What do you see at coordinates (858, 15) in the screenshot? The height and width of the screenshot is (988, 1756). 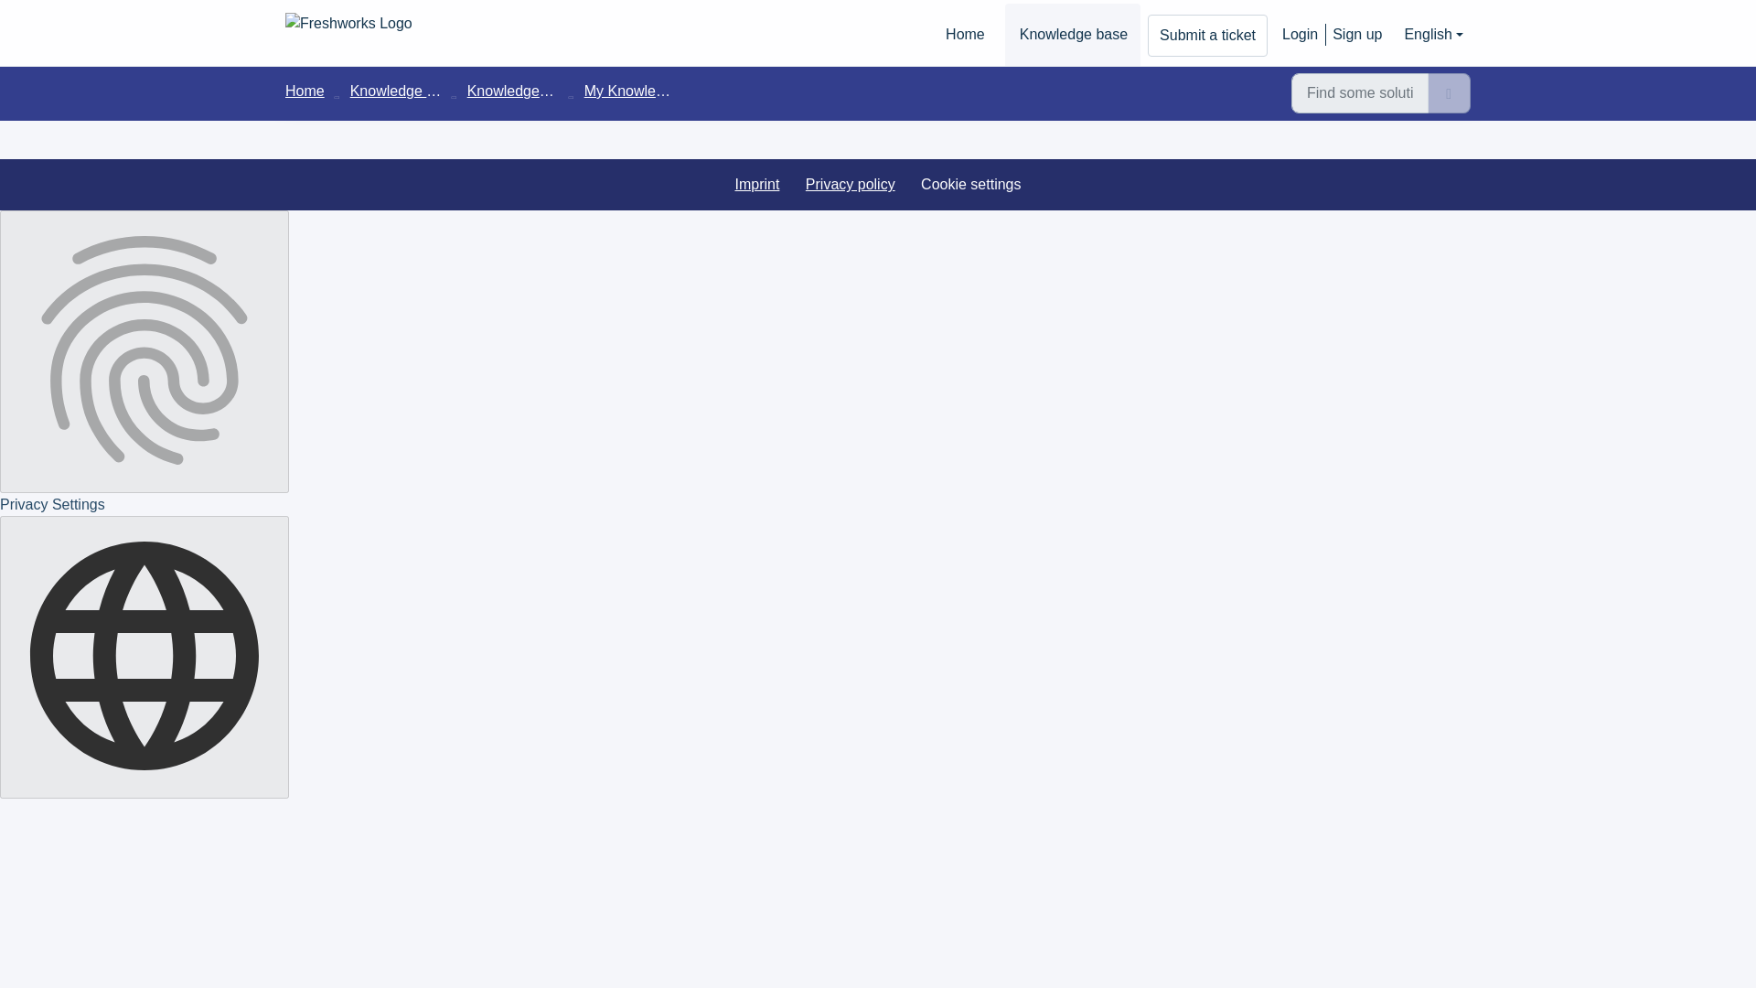 I see `Yes` at bounding box center [858, 15].